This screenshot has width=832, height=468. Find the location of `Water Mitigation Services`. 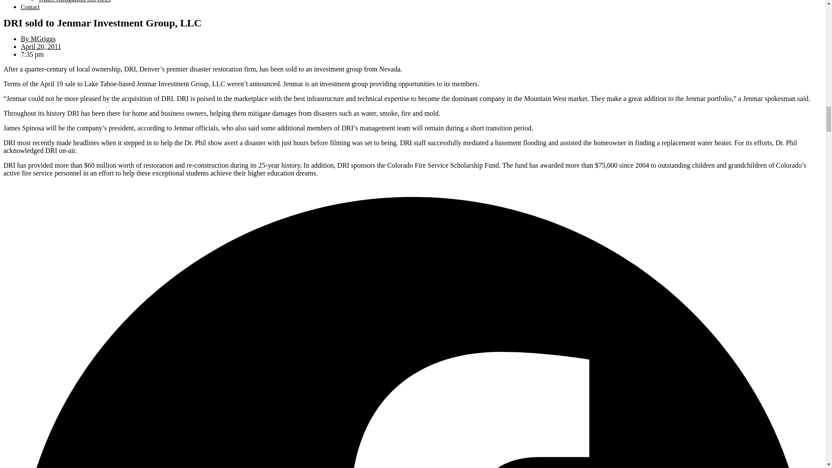

Water Mitigation Services is located at coordinates (75, 1).